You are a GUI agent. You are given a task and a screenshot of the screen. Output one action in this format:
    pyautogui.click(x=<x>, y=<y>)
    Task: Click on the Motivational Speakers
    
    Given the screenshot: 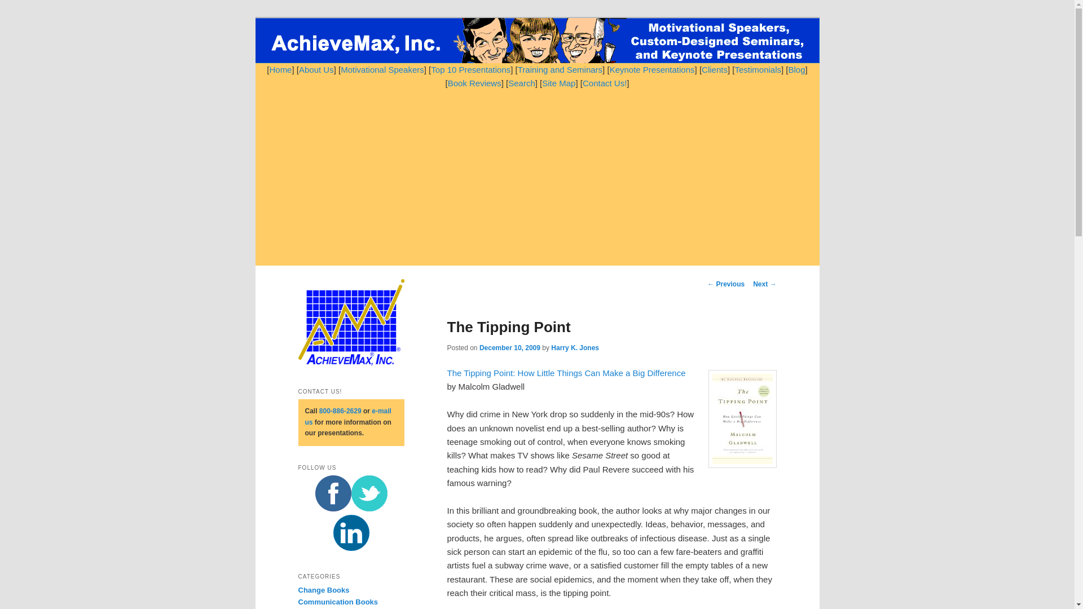 What is the action you would take?
    pyautogui.click(x=382, y=69)
    